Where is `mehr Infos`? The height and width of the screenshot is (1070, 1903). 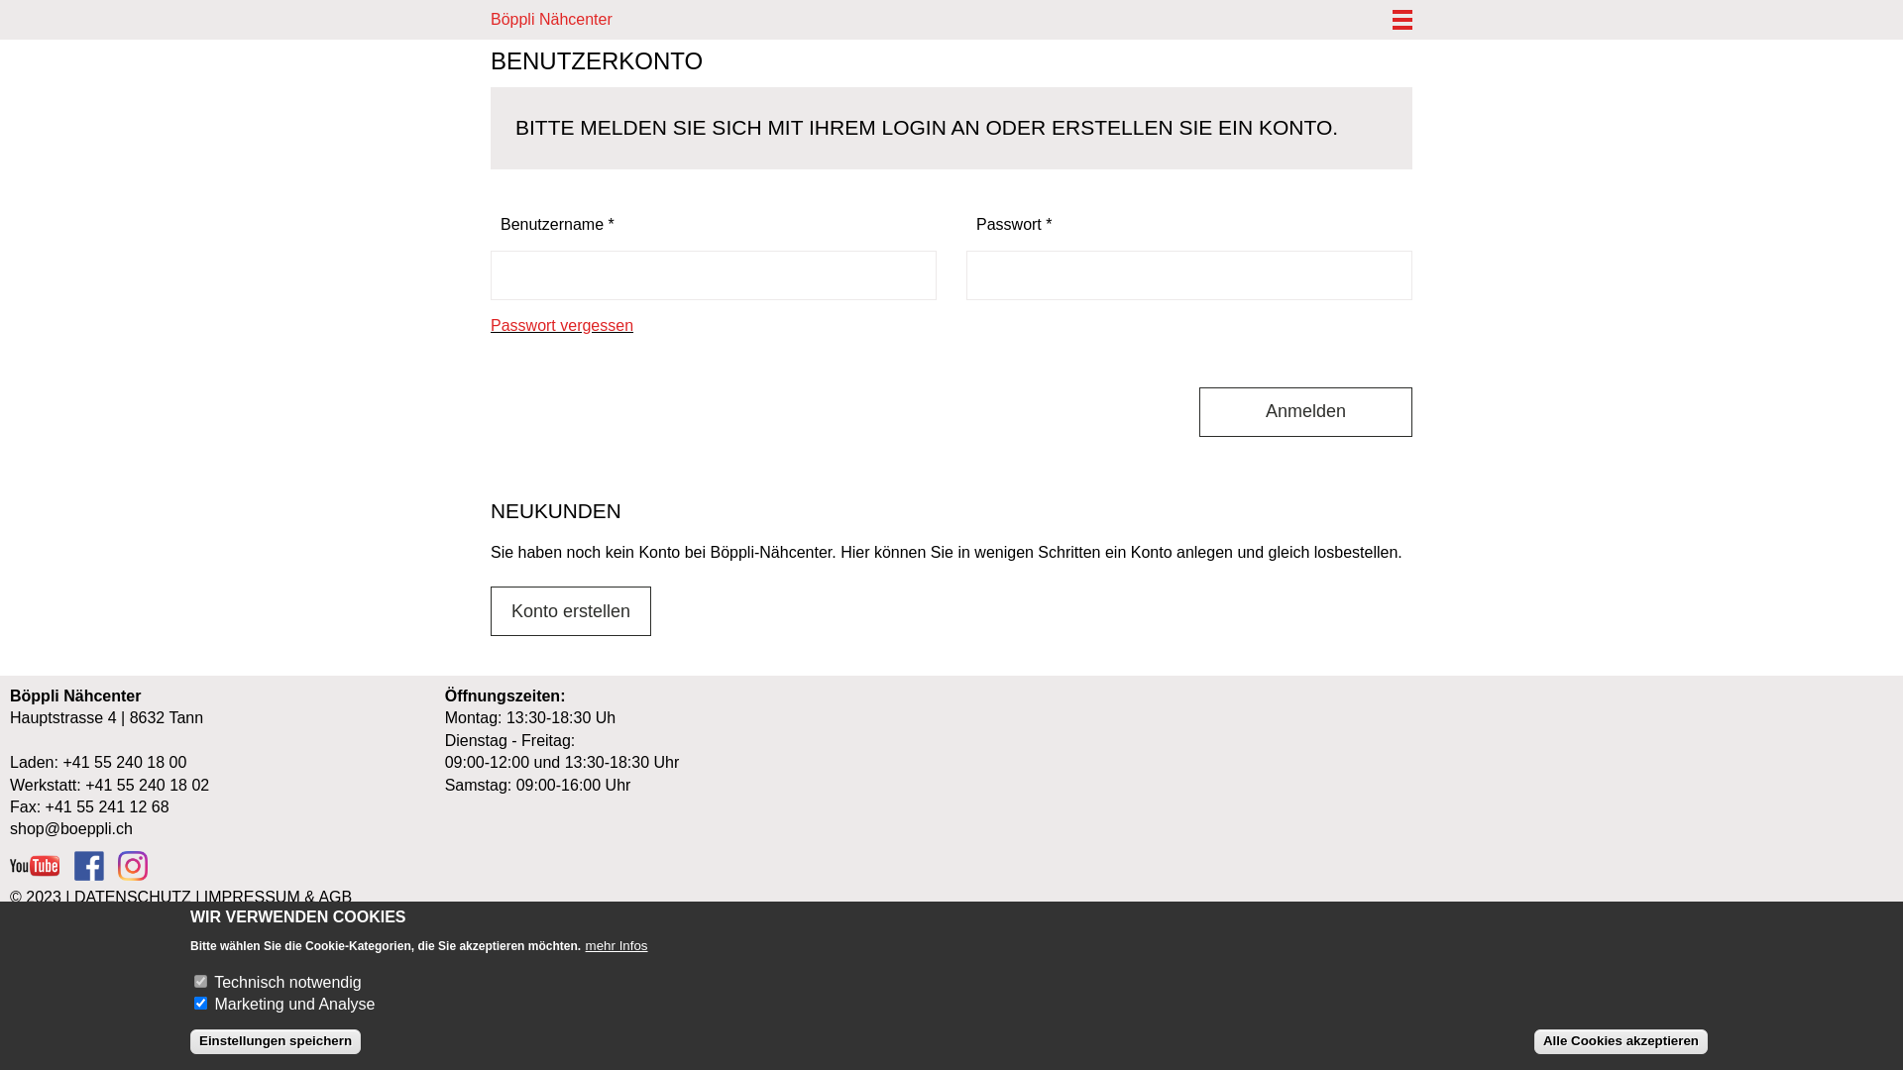
mehr Infos is located at coordinates (616, 945).